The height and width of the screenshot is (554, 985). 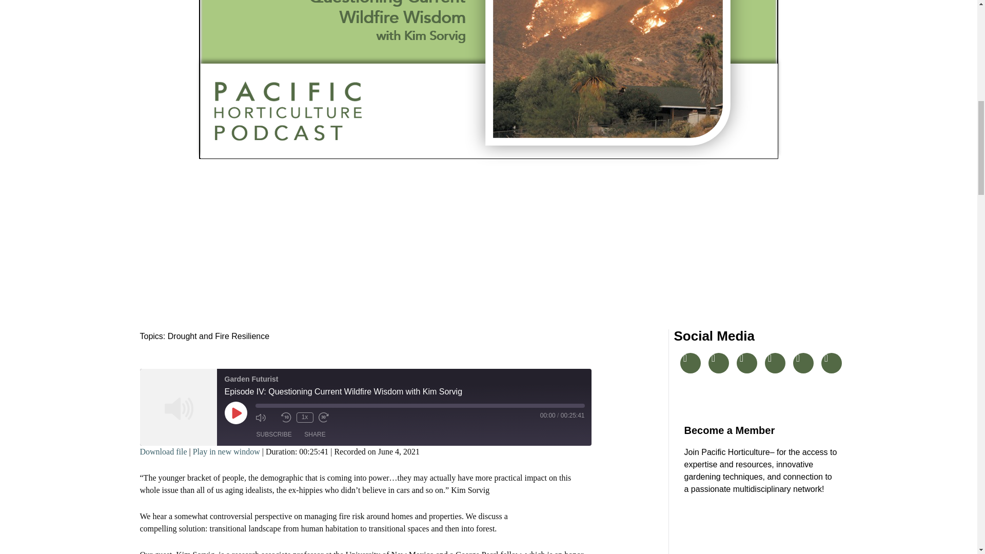 I want to click on Playback Speed, so click(x=305, y=418).